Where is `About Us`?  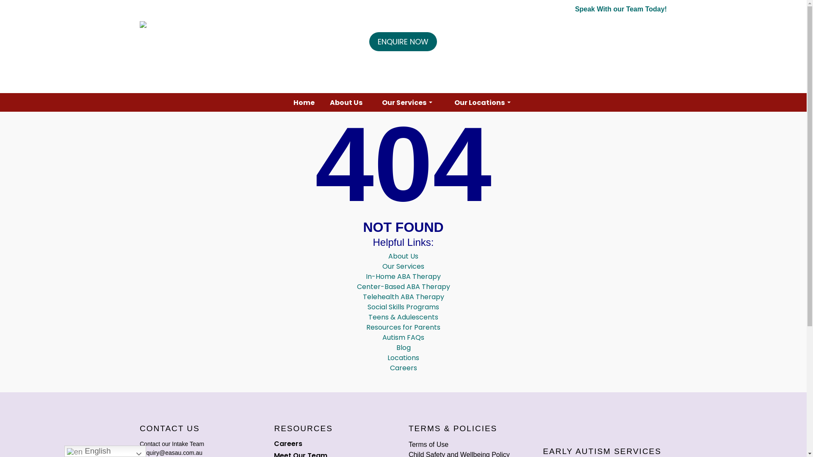
About Us is located at coordinates (403, 256).